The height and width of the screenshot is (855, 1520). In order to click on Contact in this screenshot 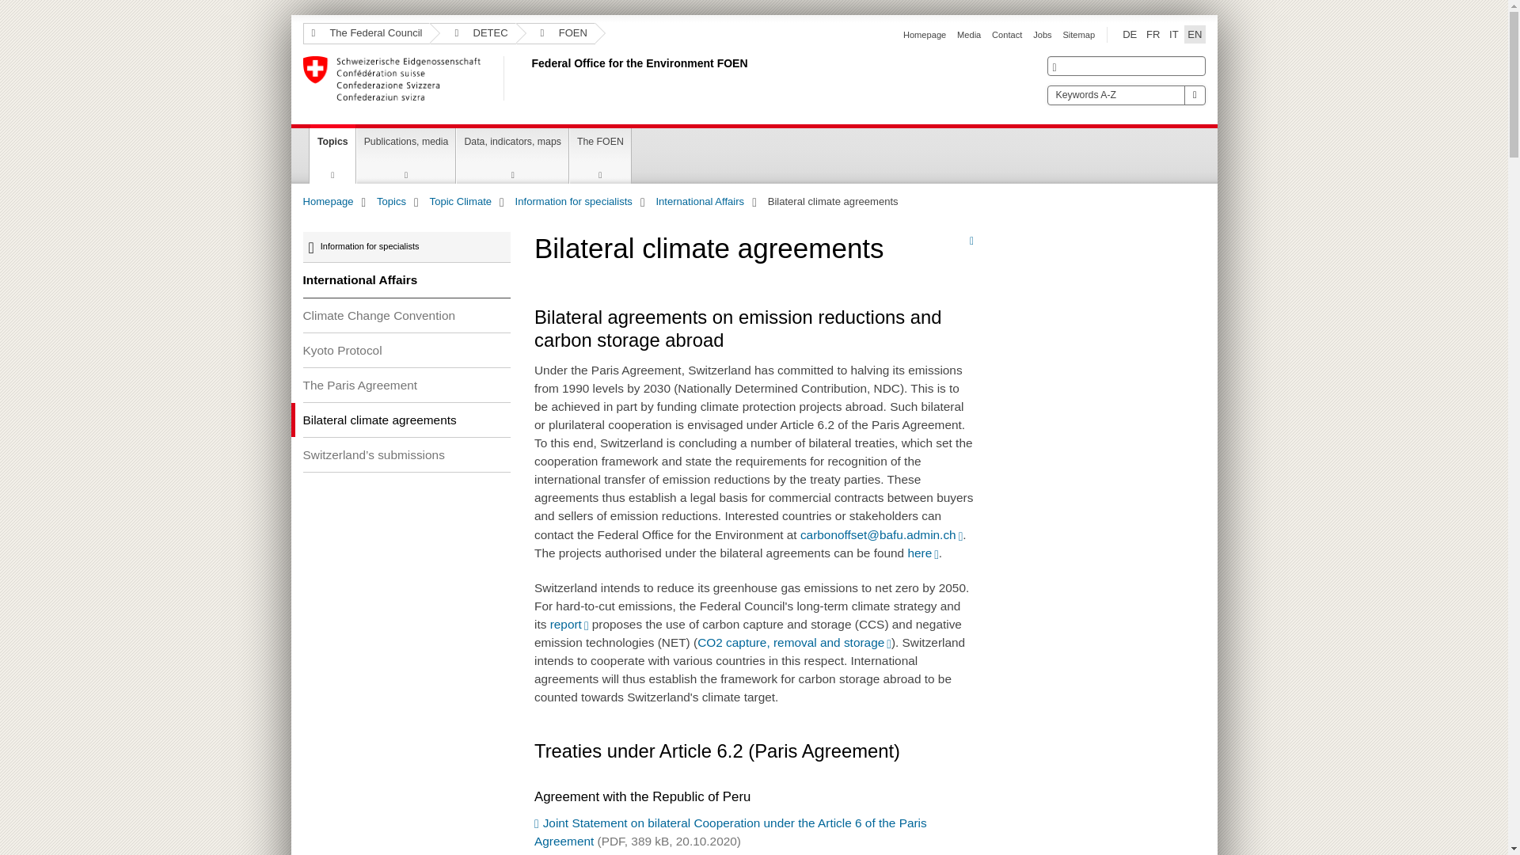, I will do `click(1007, 34)`.